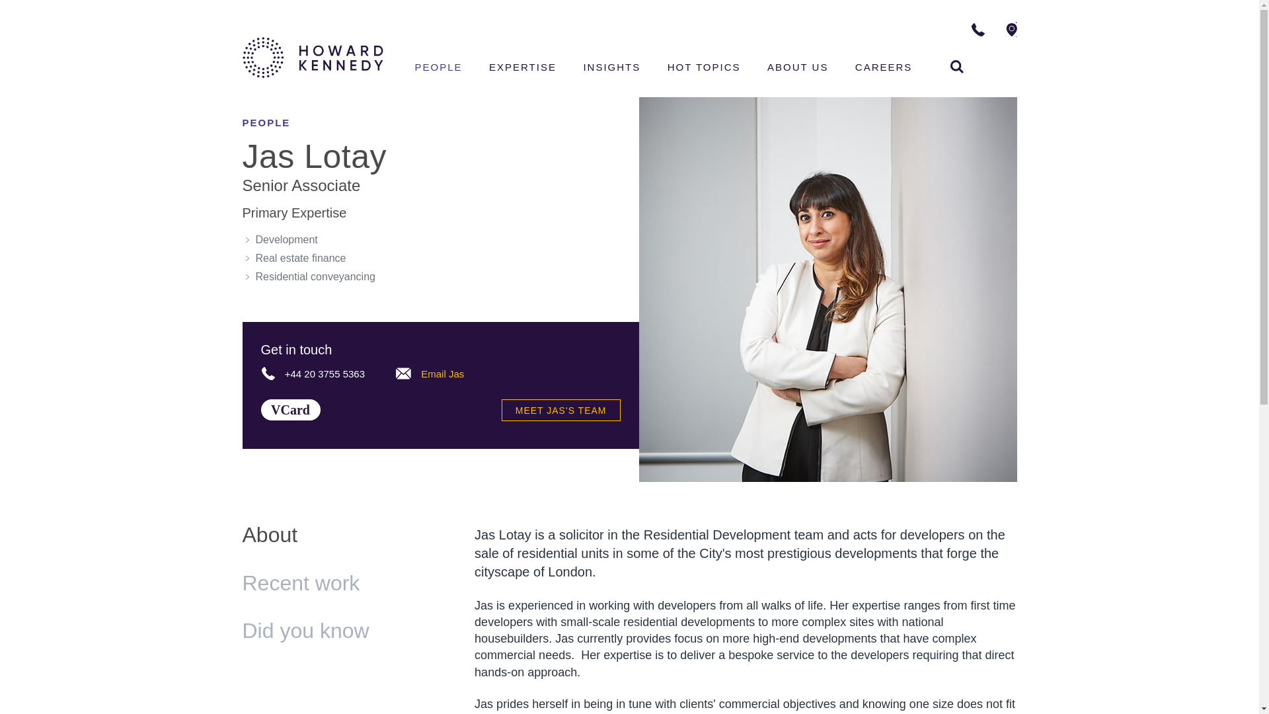 This screenshot has width=1269, height=714. Describe the element at coordinates (1059, 29) in the screenshot. I see `EXPERTISE` at that location.